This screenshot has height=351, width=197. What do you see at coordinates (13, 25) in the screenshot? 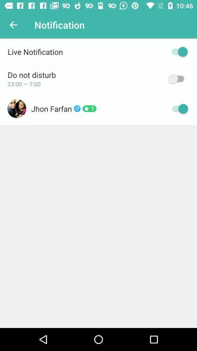
I see `launch the item to the left of the notification` at bounding box center [13, 25].